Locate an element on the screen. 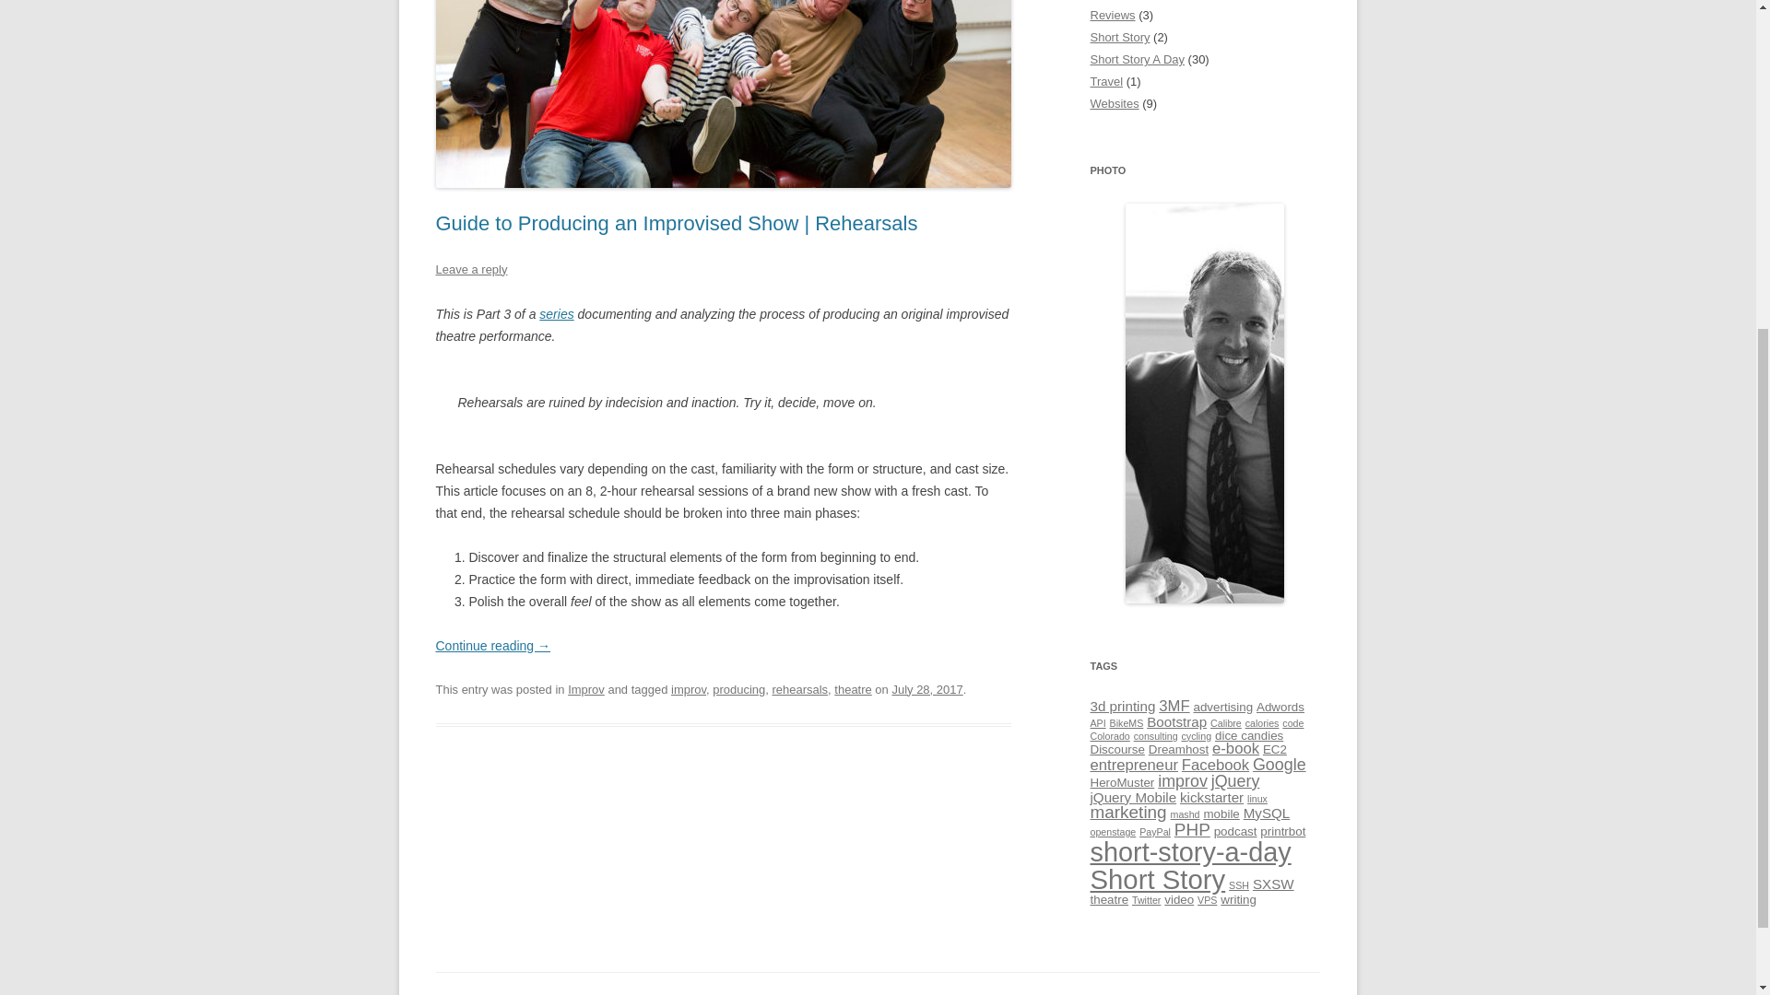 Image resolution: width=1770 pixels, height=995 pixels. improv is located at coordinates (688, 689).